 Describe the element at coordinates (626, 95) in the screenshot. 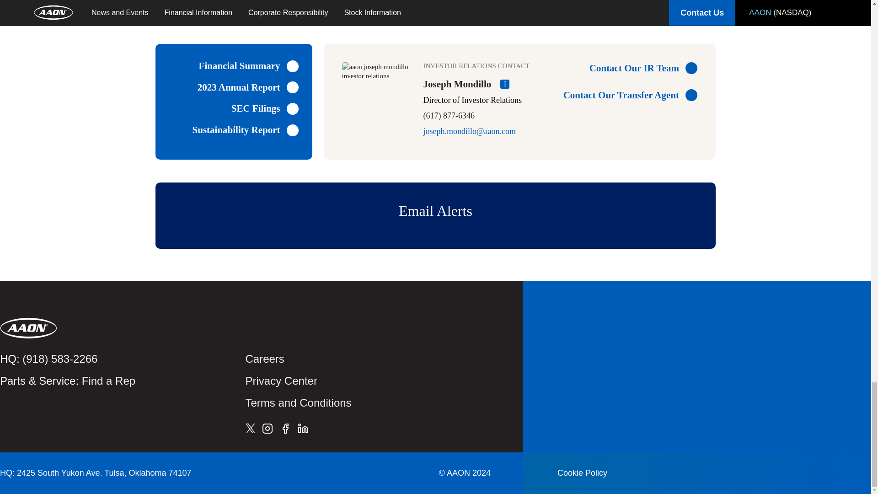

I see `Contact Our Transfer Agent` at that location.